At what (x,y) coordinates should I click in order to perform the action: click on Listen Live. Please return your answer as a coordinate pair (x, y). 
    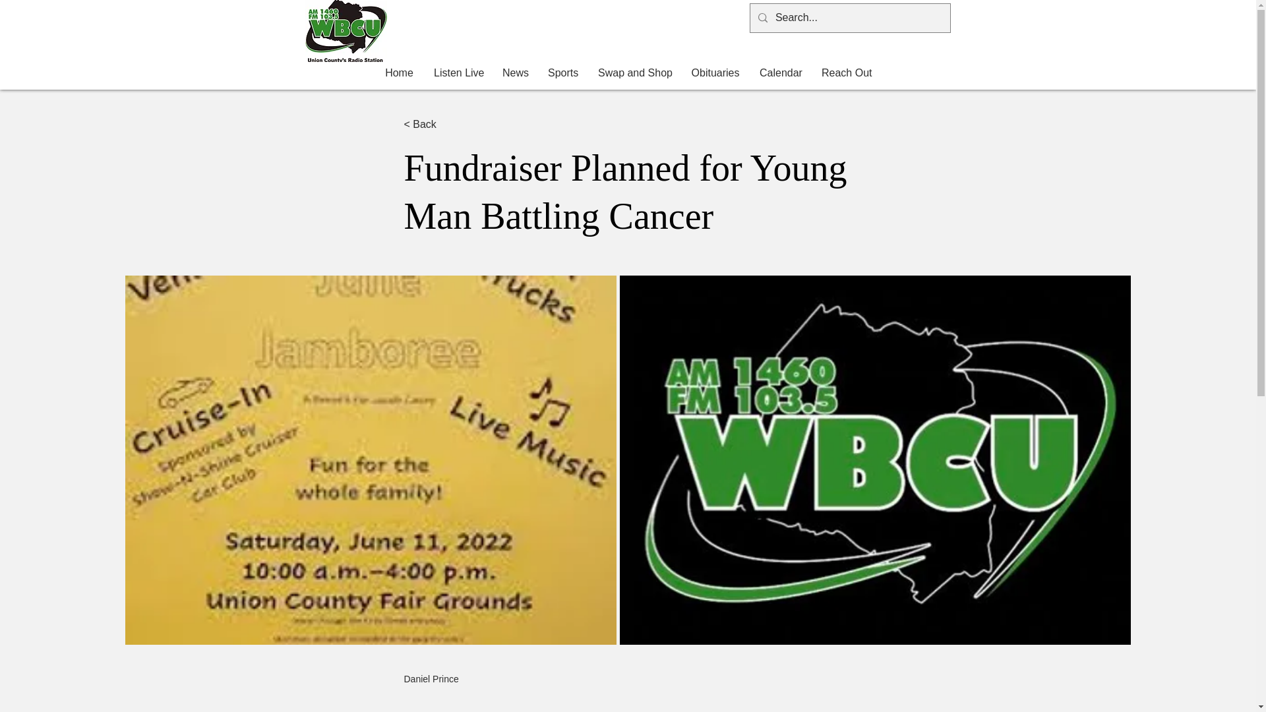
    Looking at the image, I should click on (458, 73).